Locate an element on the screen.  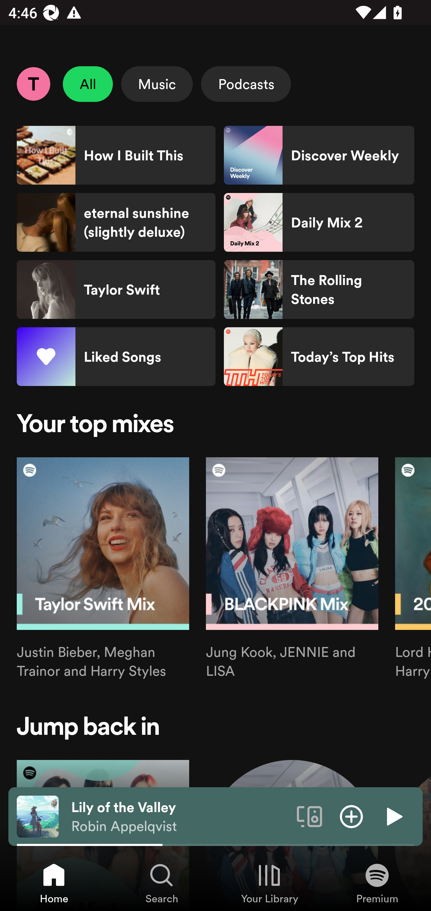
Your Library, Tab 3 of 4 Your Library Your Library is located at coordinates (269, 883).